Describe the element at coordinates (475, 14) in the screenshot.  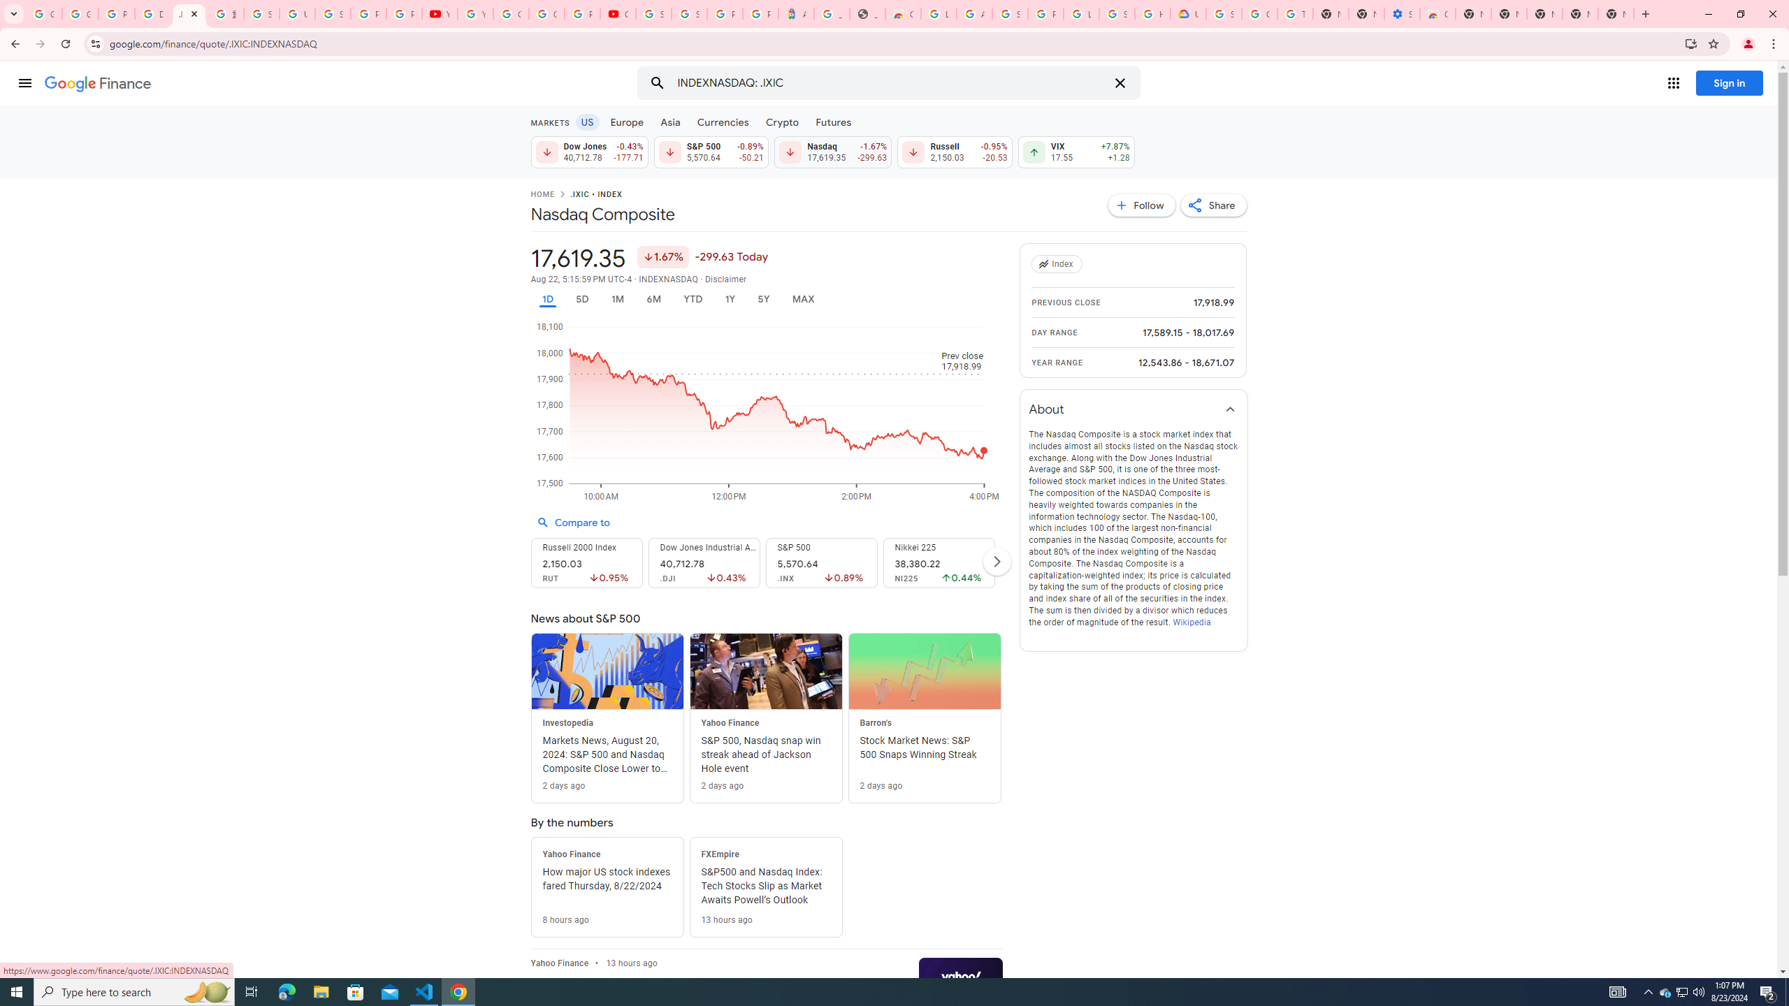
I see `YouTube` at that location.